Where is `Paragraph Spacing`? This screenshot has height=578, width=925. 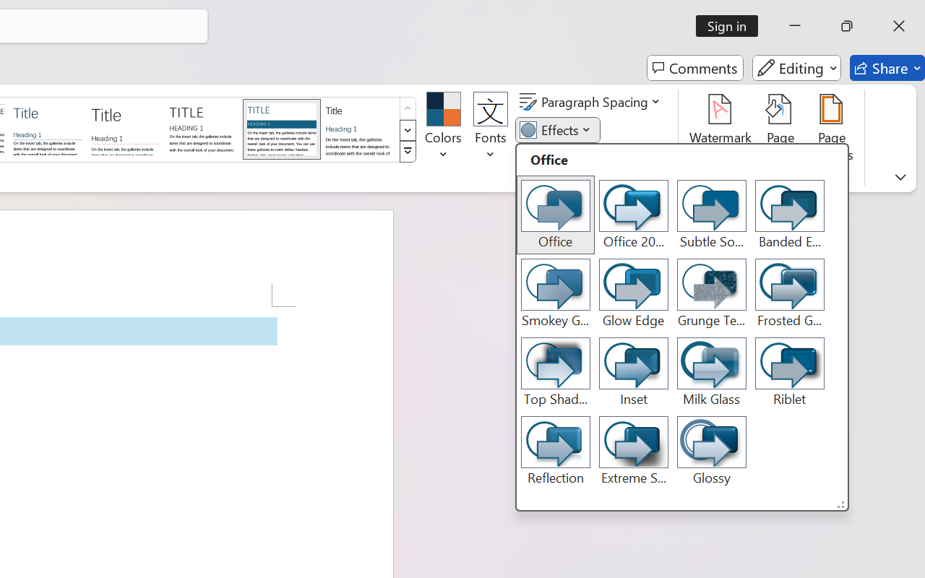
Paragraph Spacing is located at coordinates (592, 102).